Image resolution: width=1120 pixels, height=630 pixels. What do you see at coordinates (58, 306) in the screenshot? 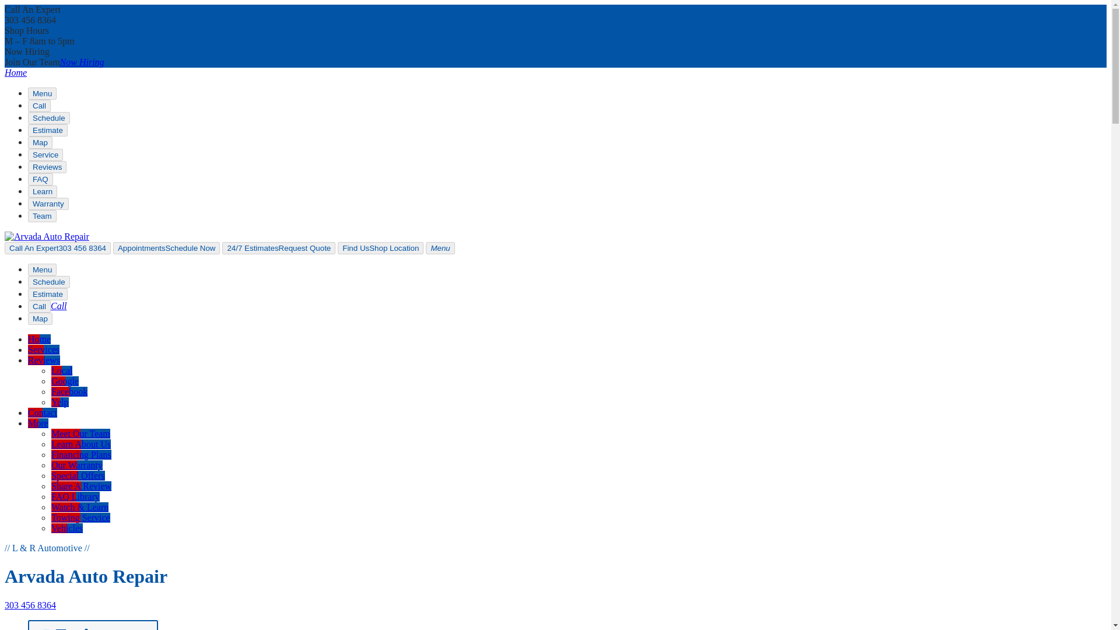
I see `Call` at bounding box center [58, 306].